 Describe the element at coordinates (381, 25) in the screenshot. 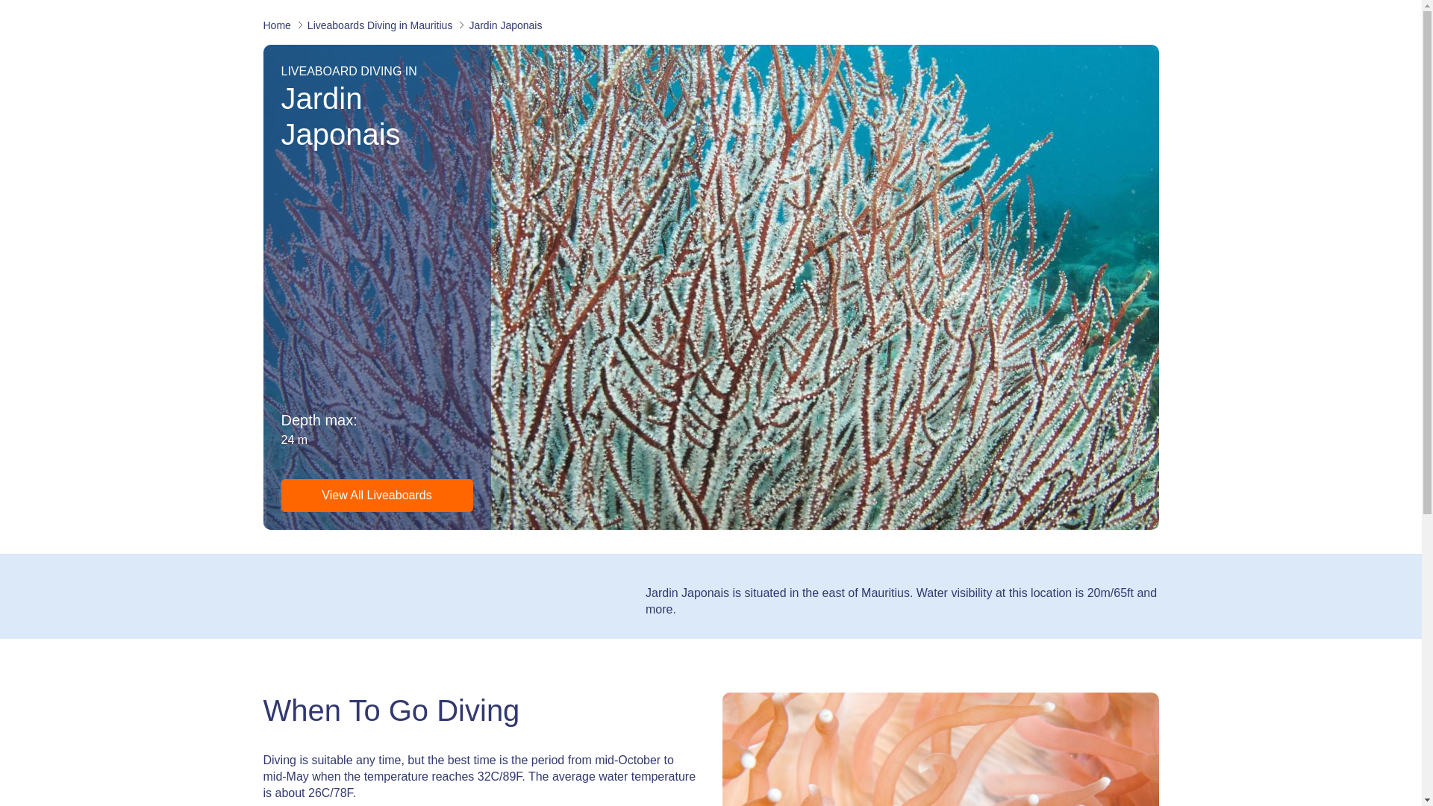

I see `Liveaboards Diving in Mauritius` at that location.